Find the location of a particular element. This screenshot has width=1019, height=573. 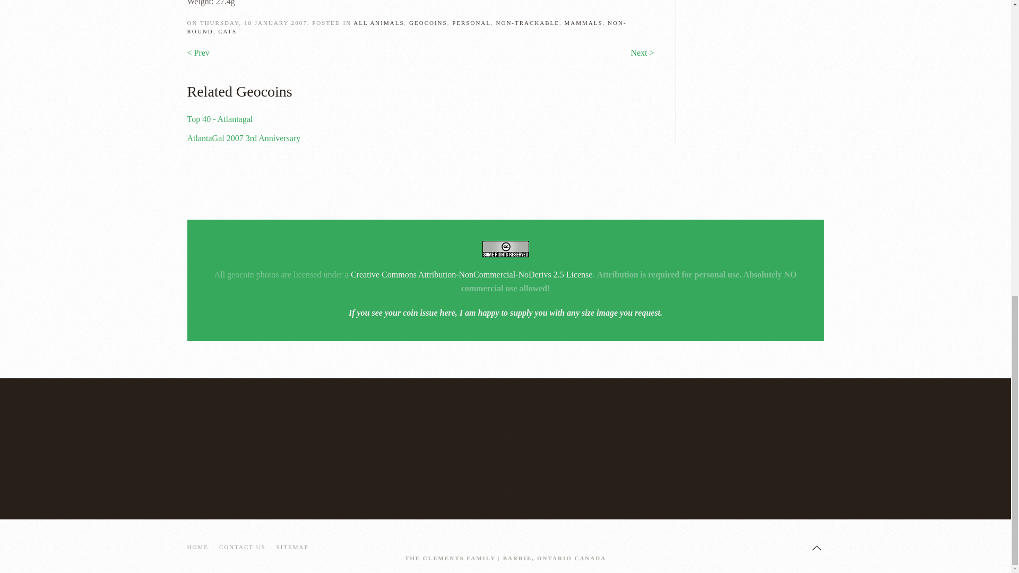

Jump to top is located at coordinates (816, 548).